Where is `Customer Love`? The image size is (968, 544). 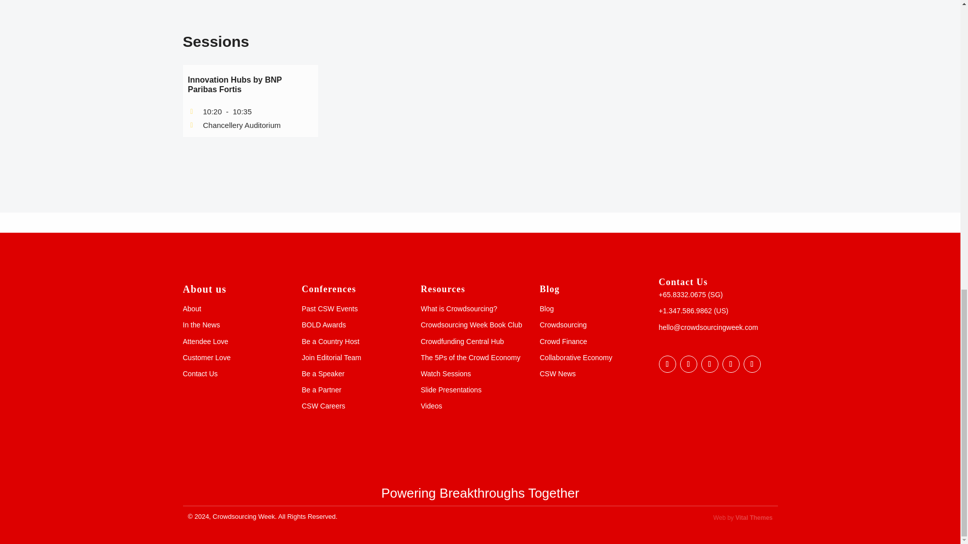
Customer Love is located at coordinates (206, 358).